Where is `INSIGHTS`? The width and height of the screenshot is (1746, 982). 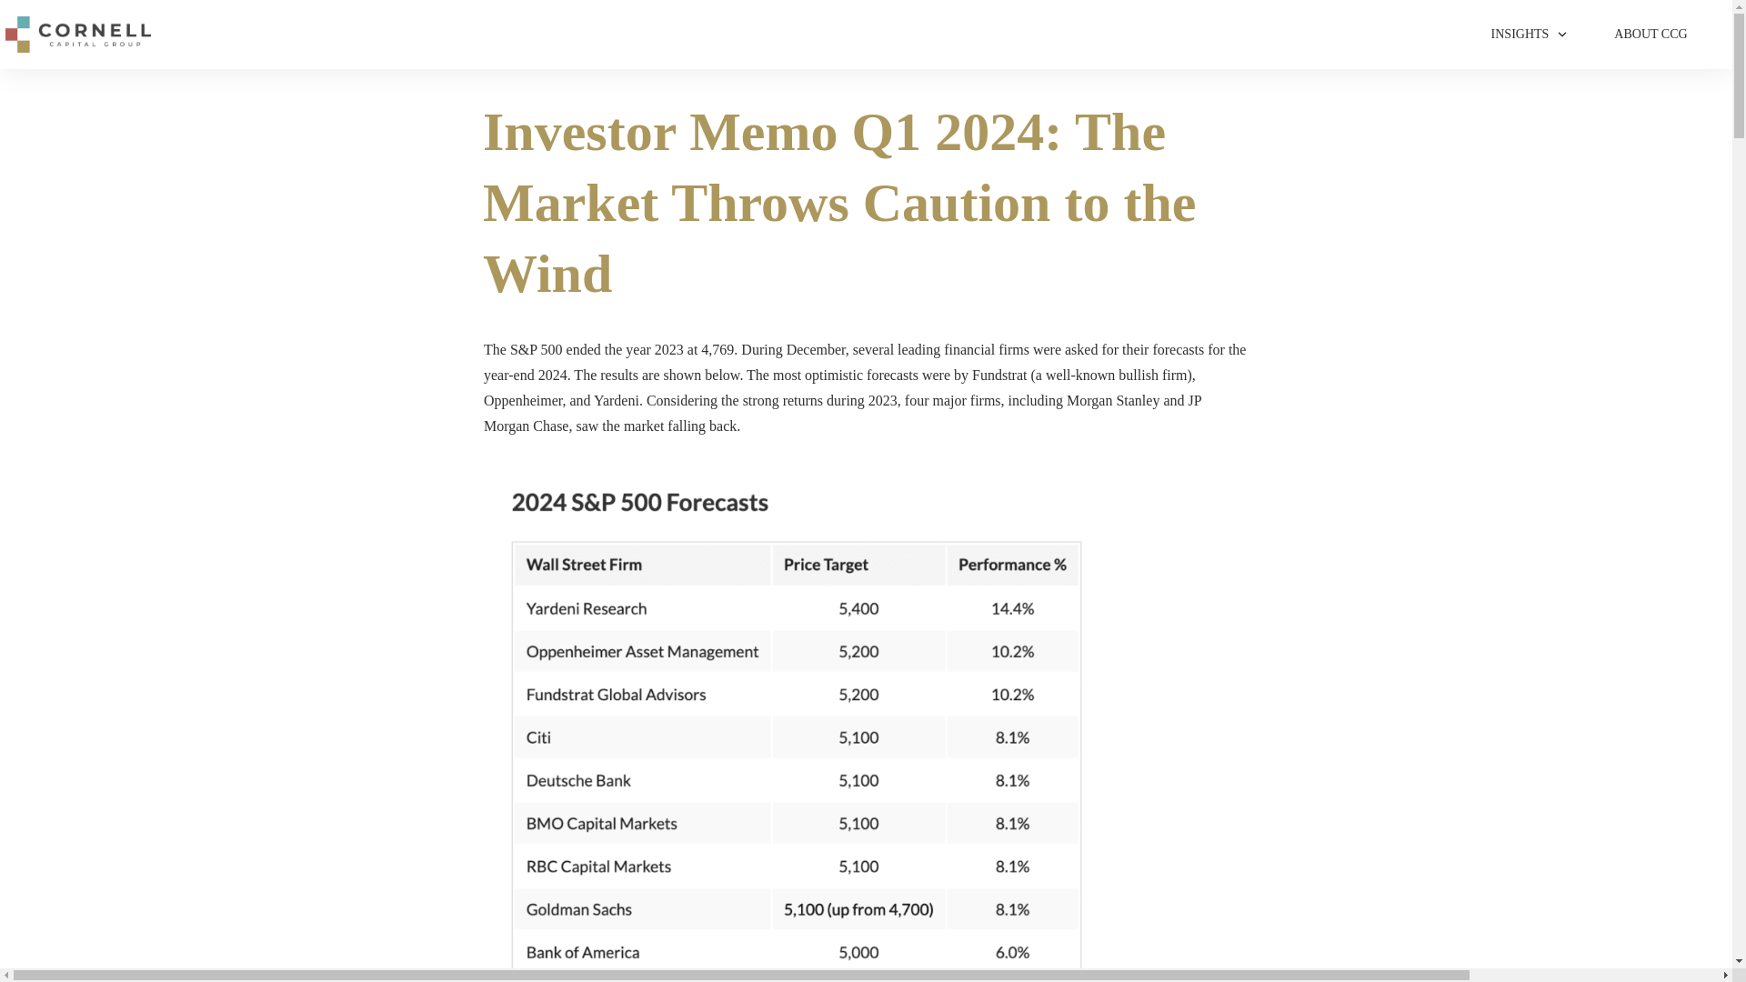
INSIGHTS is located at coordinates (1530, 34).